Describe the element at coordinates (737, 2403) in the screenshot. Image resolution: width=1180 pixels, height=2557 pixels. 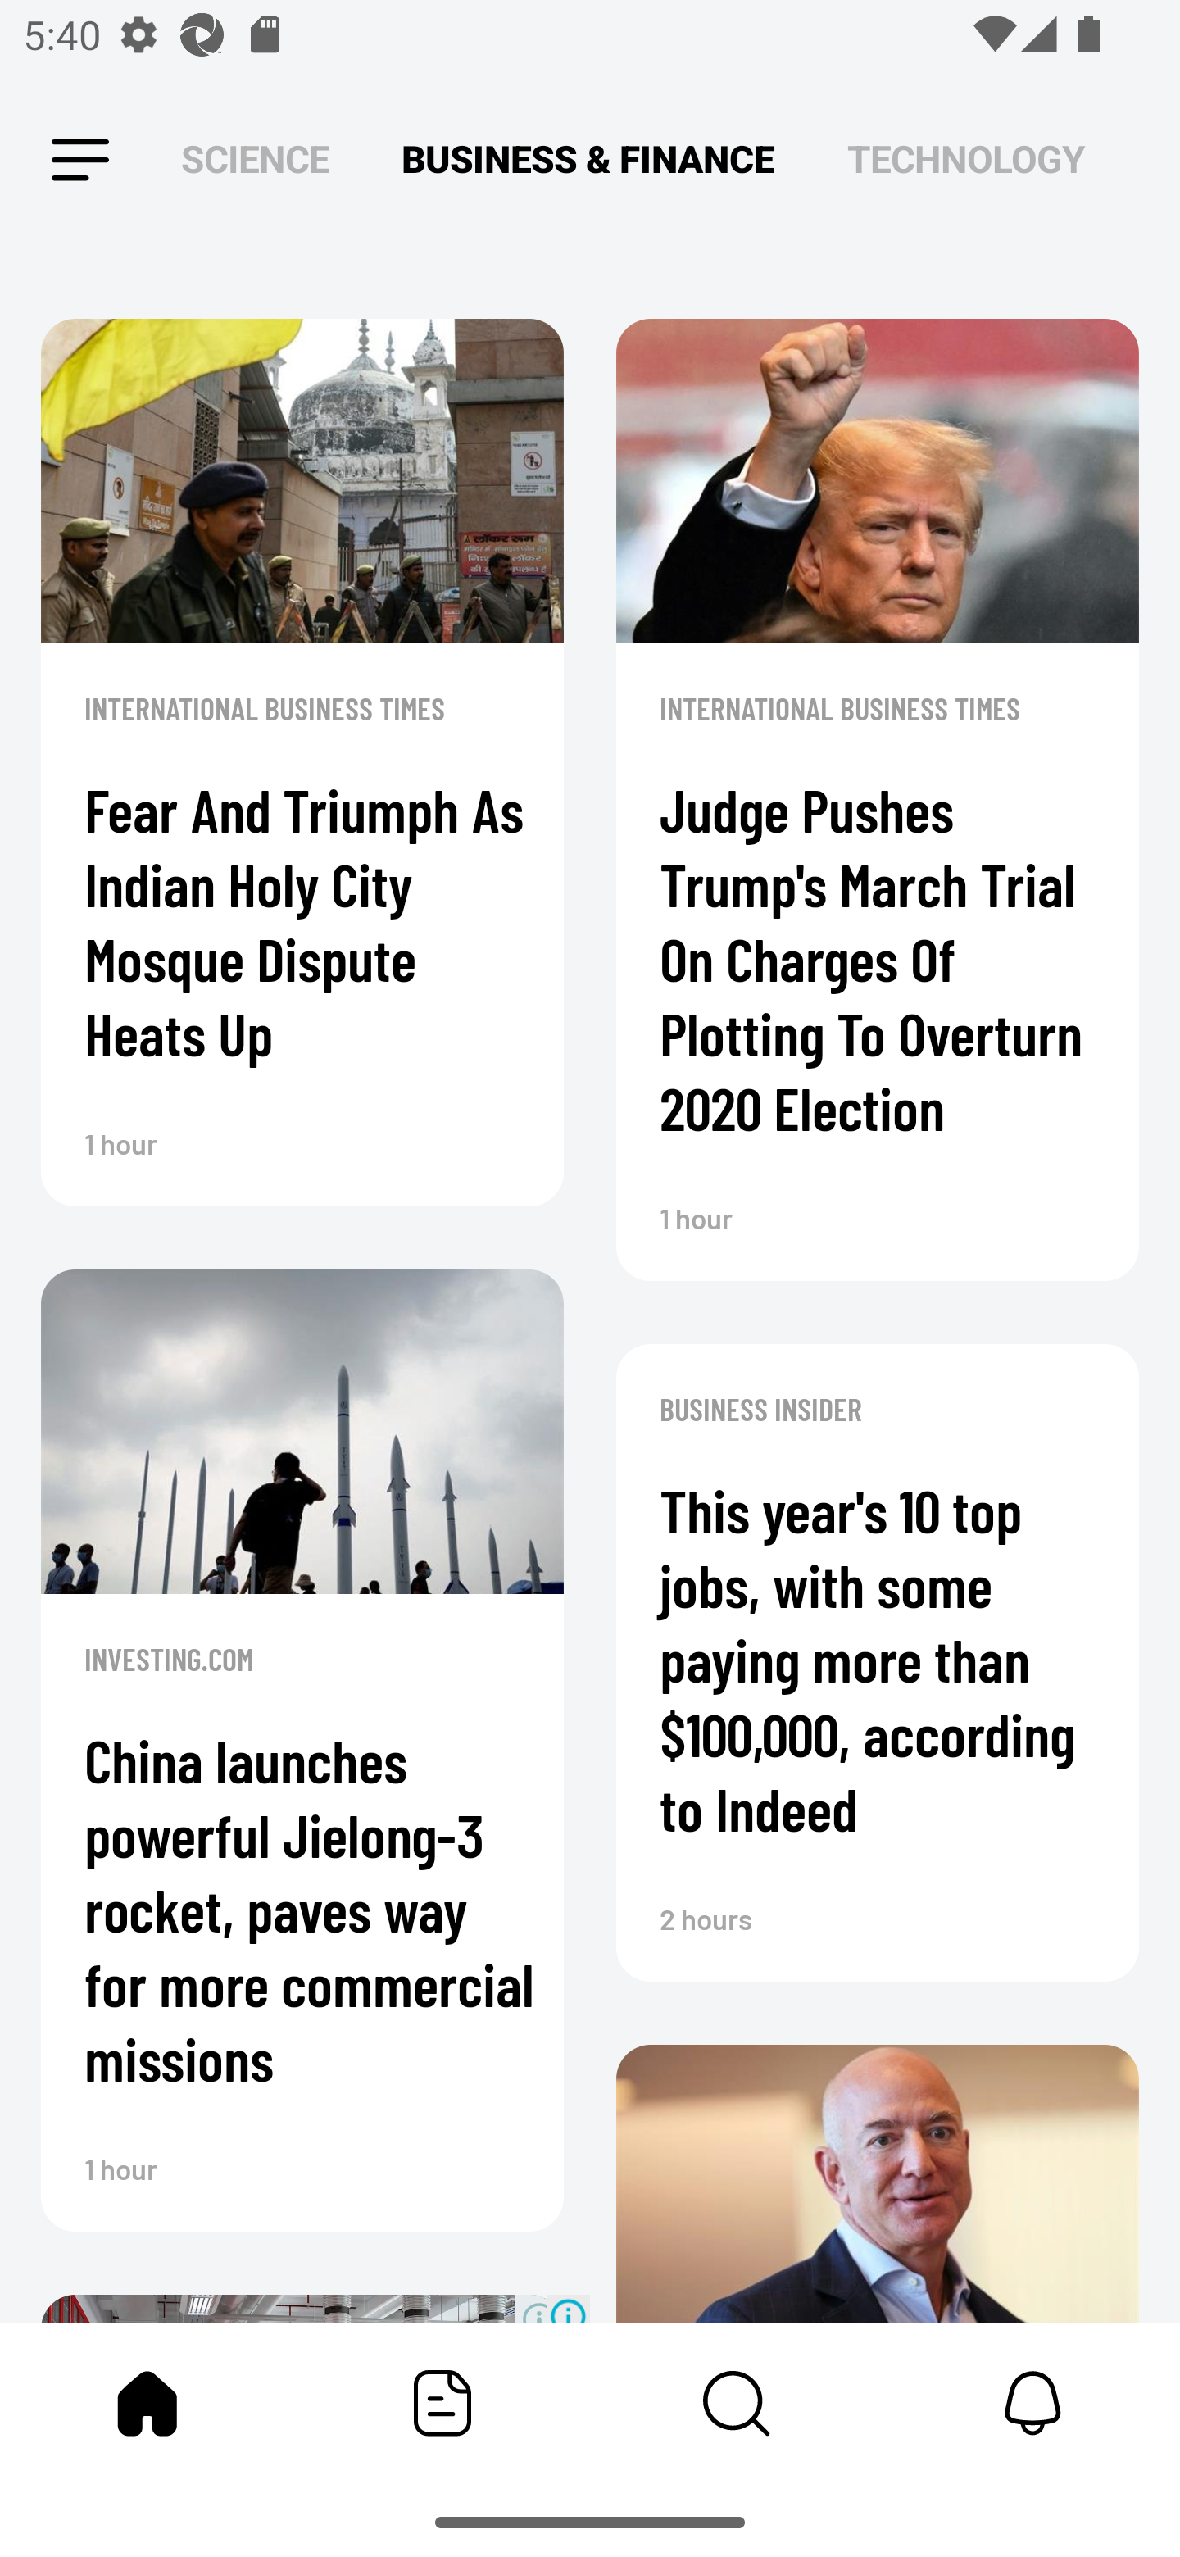
I see `Content Store` at that location.